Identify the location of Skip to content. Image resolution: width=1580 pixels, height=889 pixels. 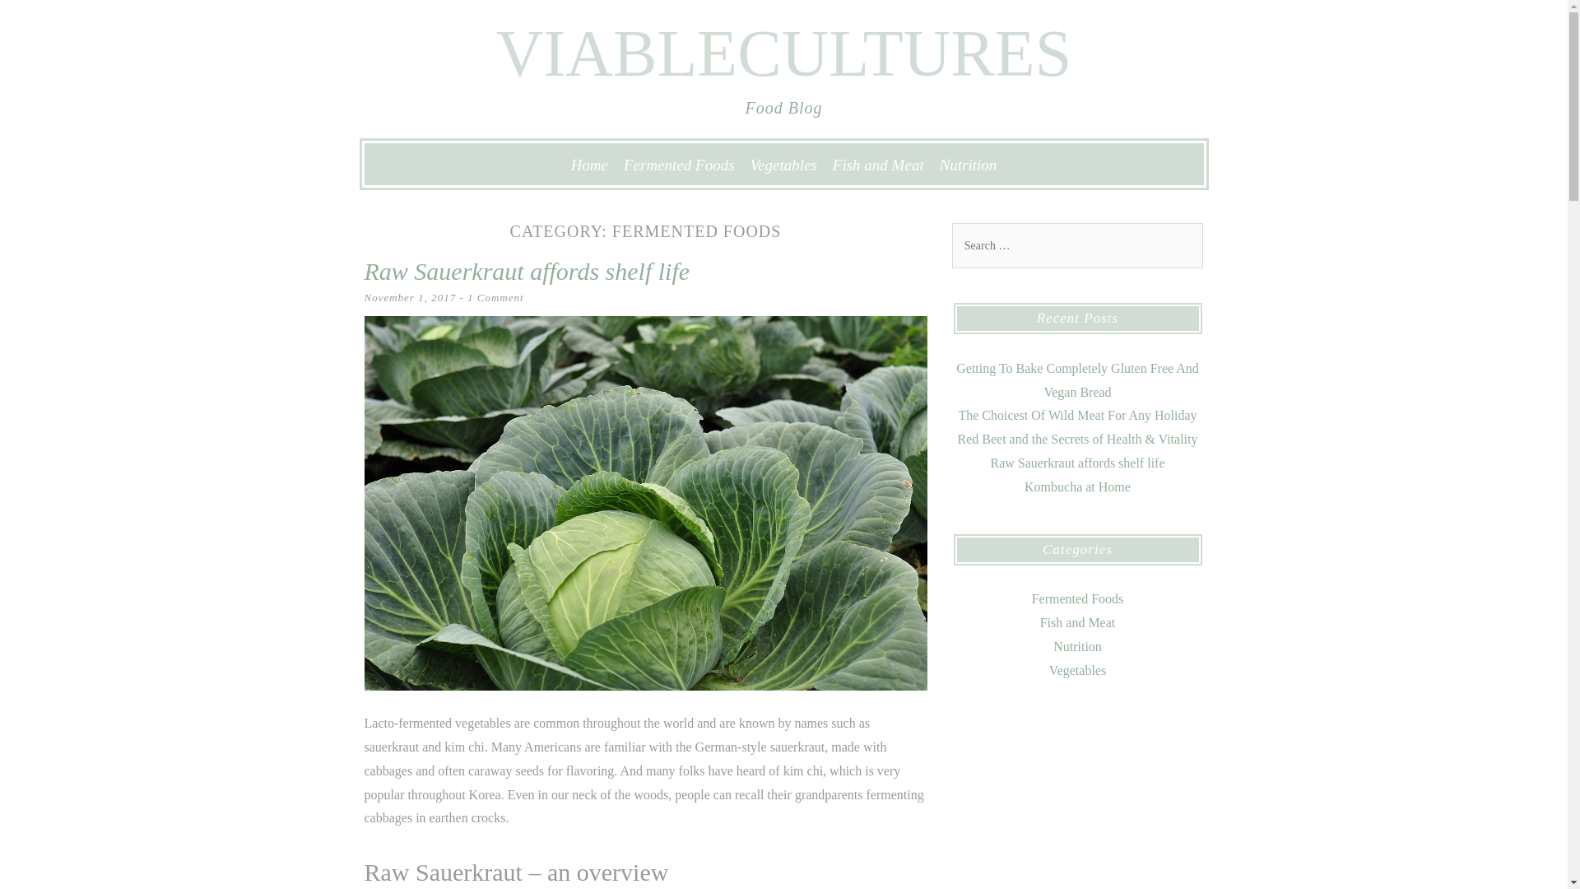
(416, 163).